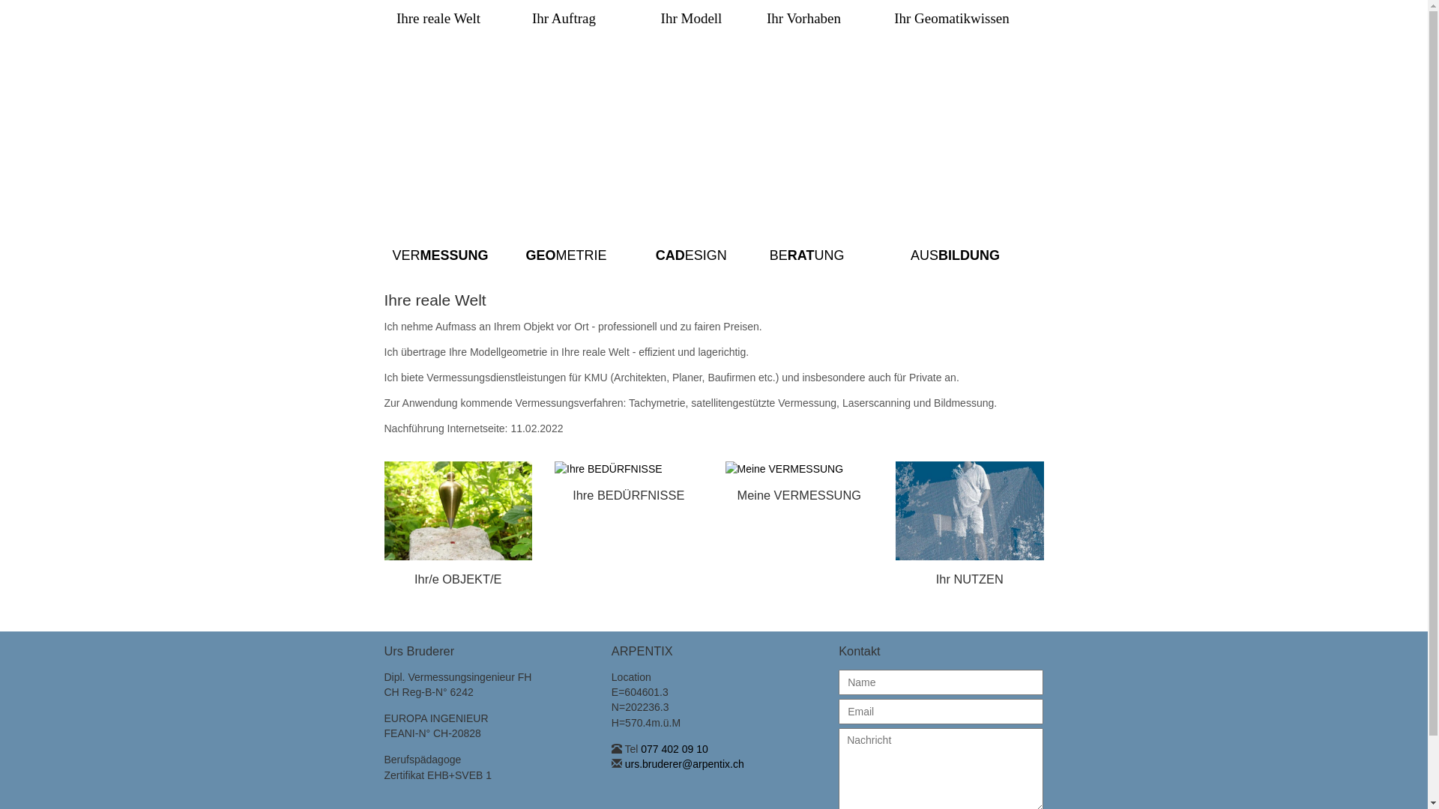 This screenshot has height=809, width=1439. I want to click on Ihr NUTZEN, so click(970, 579).